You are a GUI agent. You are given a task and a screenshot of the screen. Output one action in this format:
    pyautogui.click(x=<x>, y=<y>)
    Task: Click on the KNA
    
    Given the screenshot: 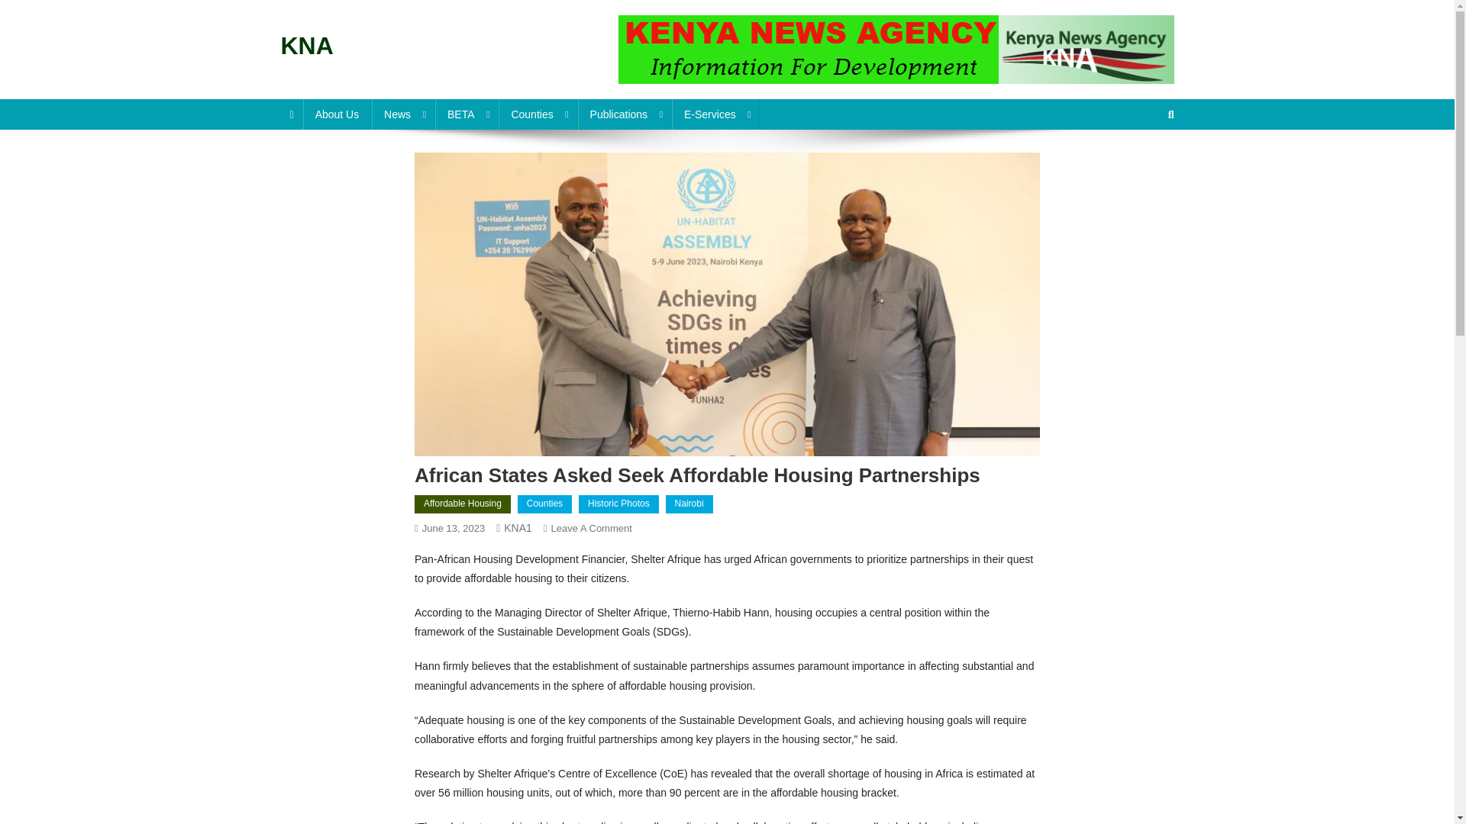 What is the action you would take?
    pyautogui.click(x=307, y=46)
    